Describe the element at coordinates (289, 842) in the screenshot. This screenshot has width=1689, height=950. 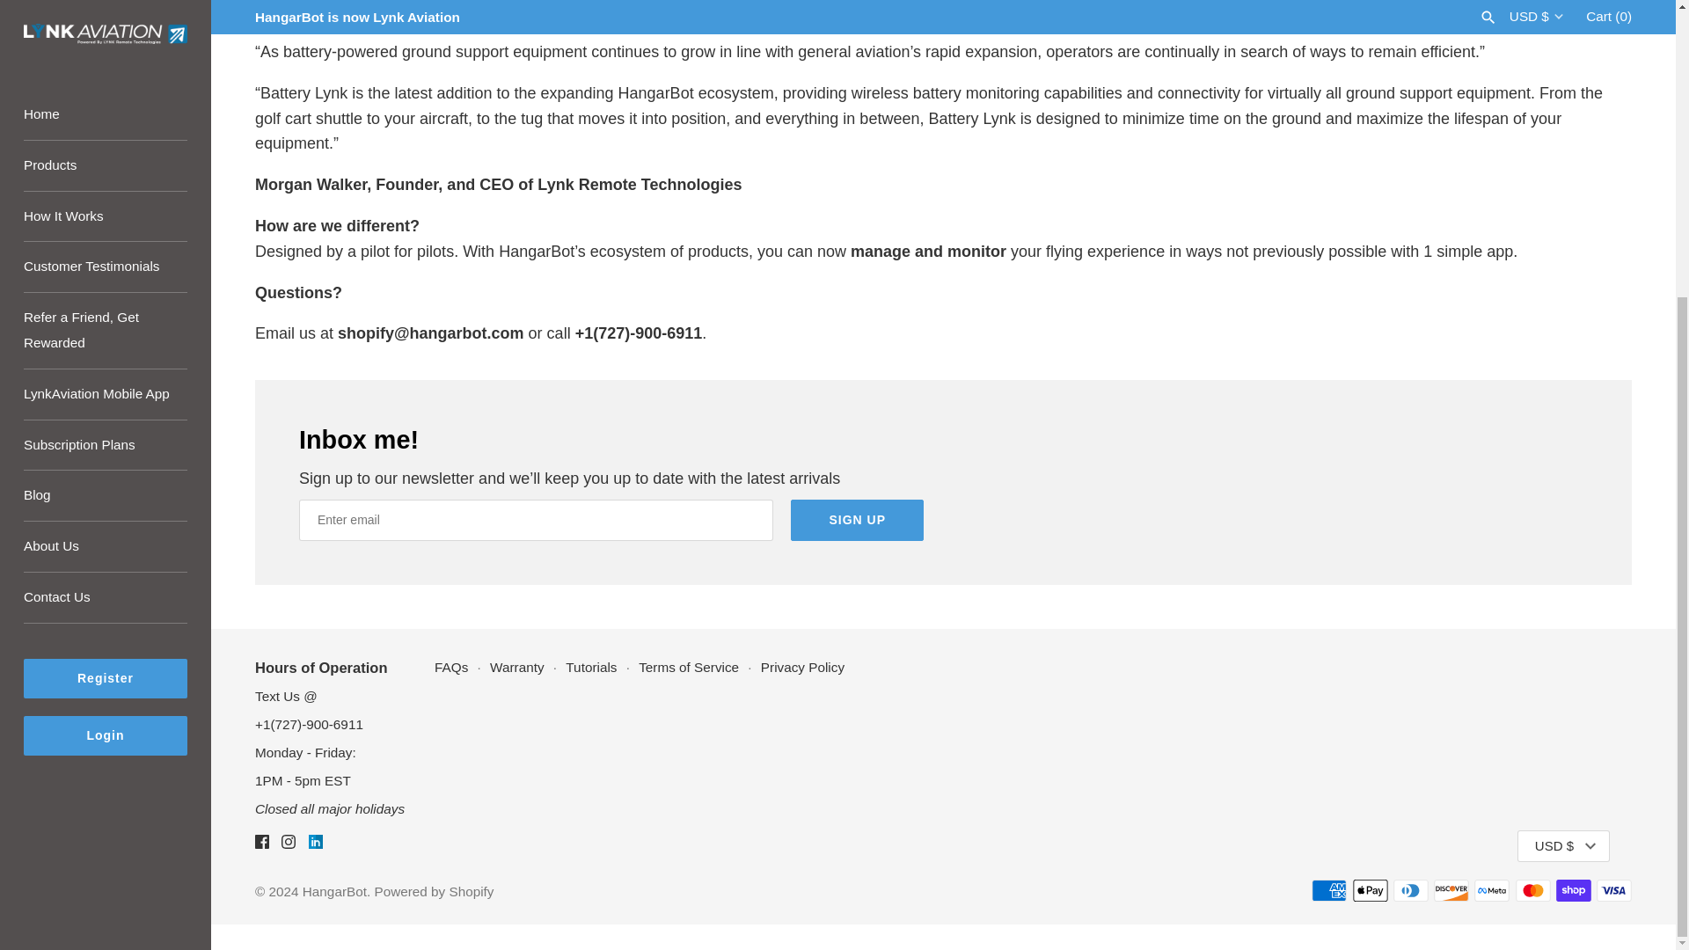
I see `Instagram` at that location.